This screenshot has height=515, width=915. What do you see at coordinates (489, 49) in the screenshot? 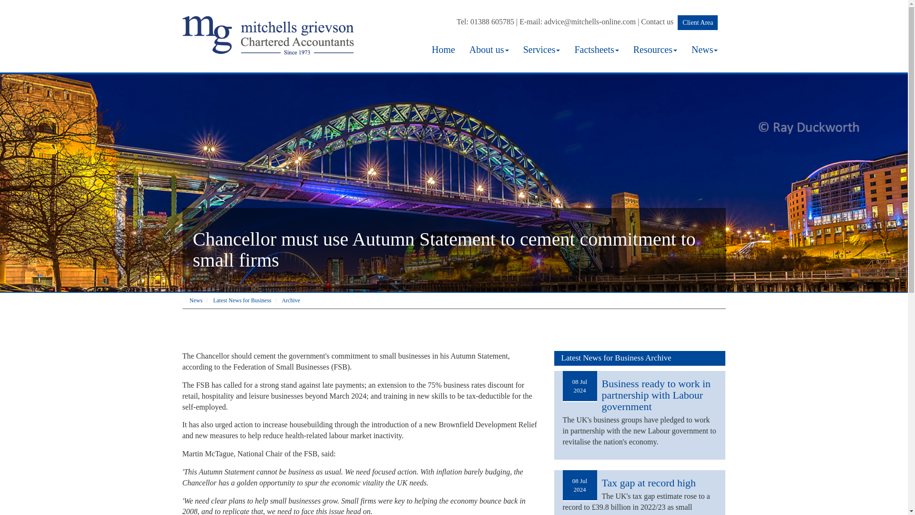
I see `About us` at bounding box center [489, 49].